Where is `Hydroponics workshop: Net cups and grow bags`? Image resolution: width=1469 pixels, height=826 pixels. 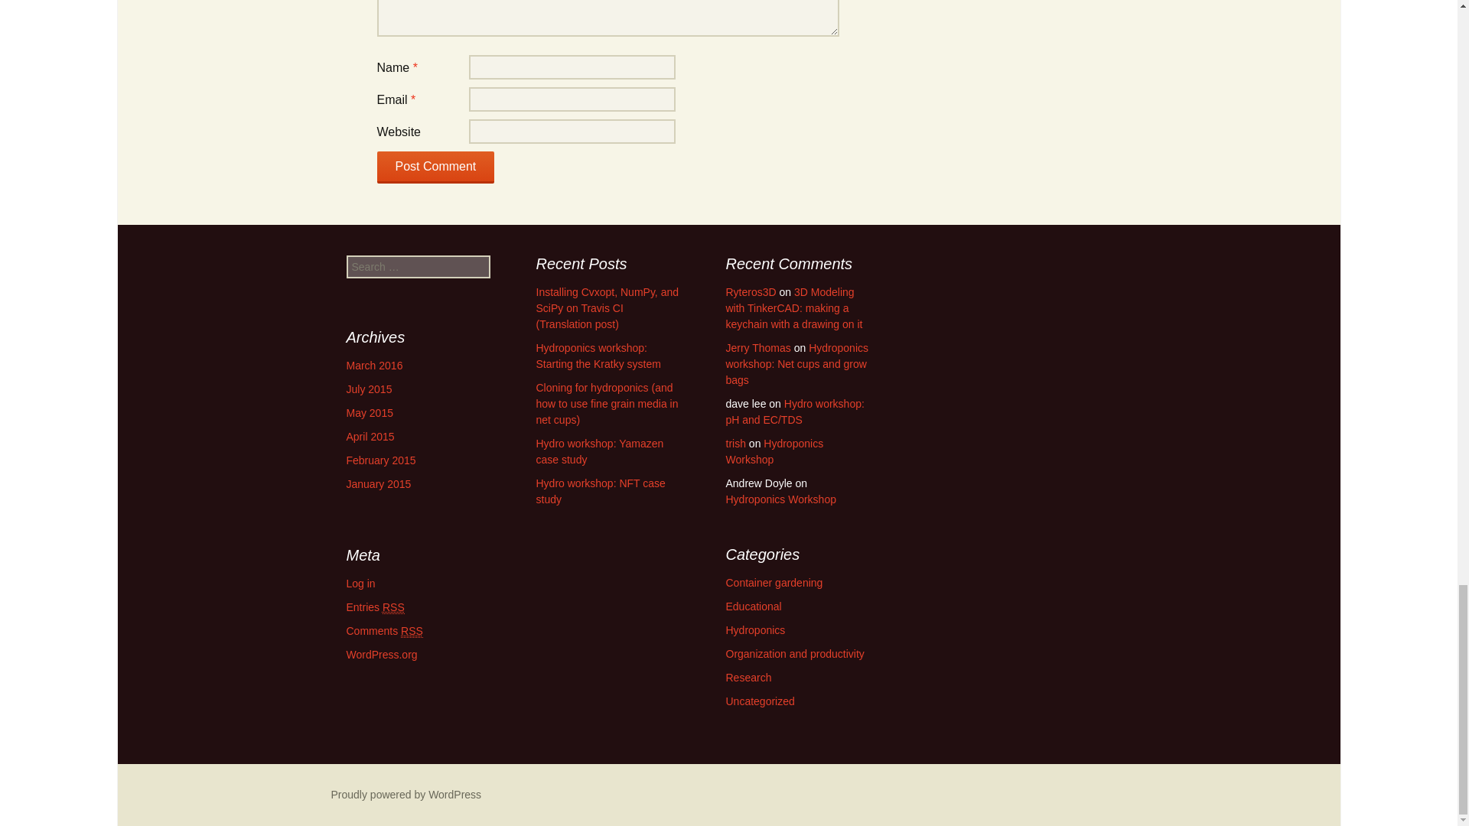
Hydroponics workshop: Net cups and grow bags is located at coordinates (796, 364).